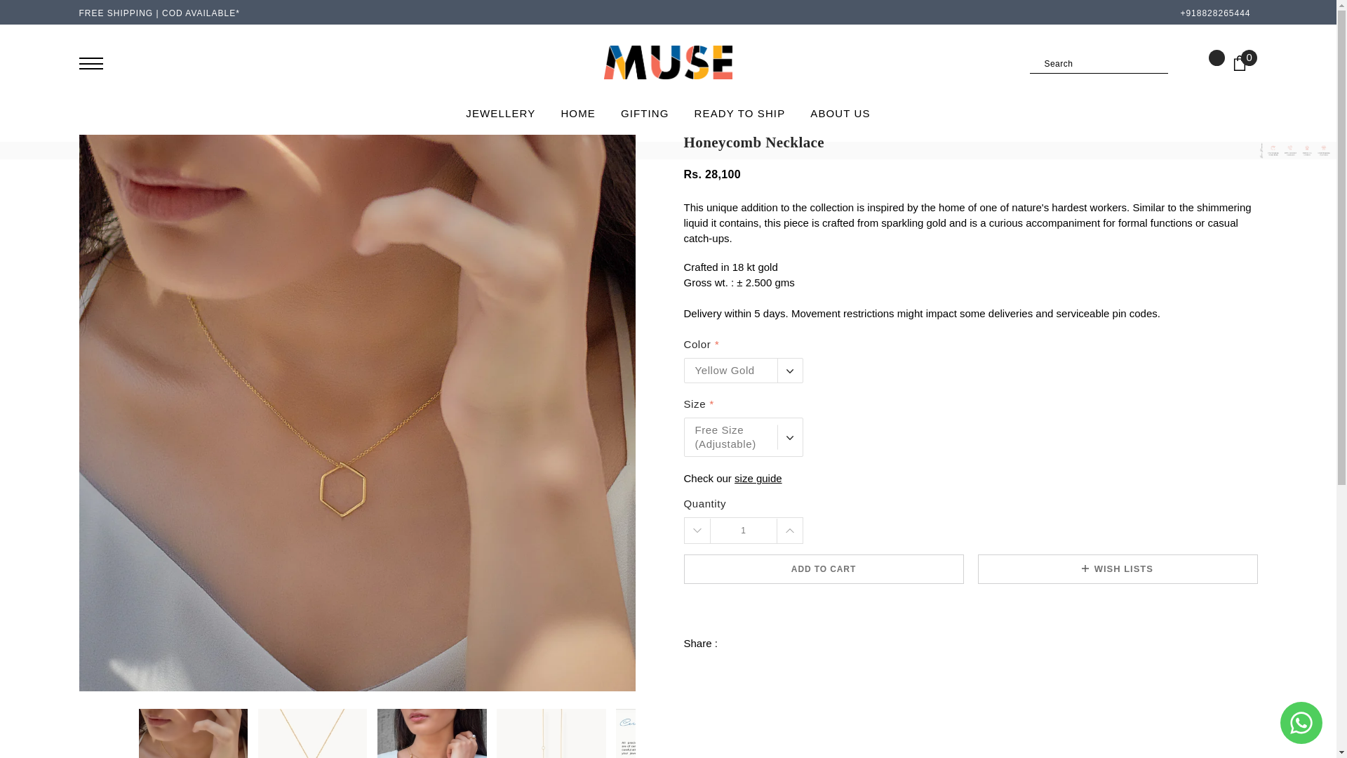 This screenshot has width=1347, height=758. I want to click on 1, so click(743, 531).